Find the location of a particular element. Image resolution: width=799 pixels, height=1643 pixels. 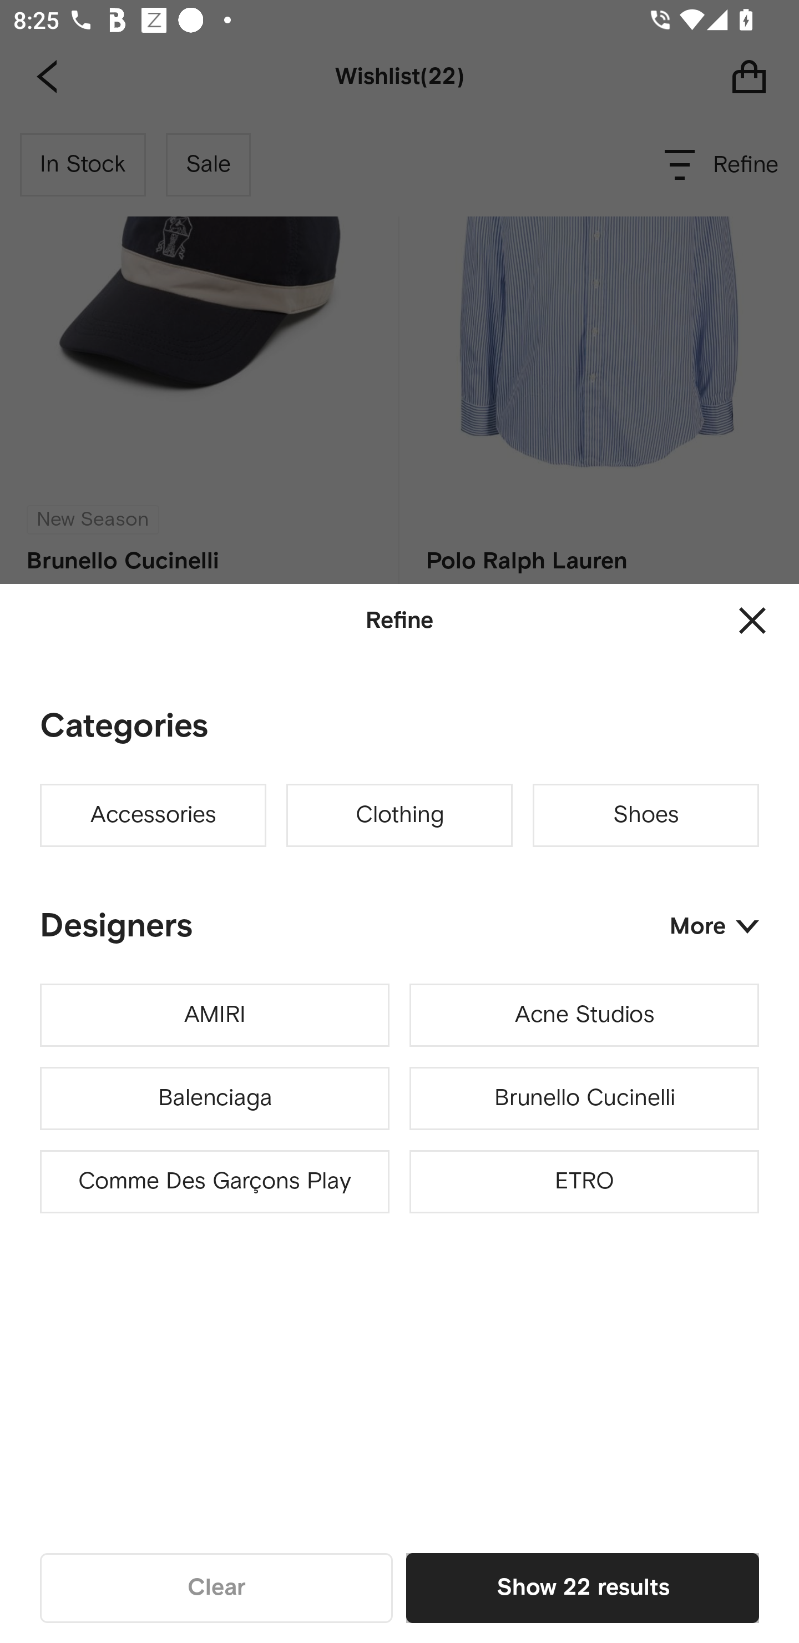

Brunello Cucinelli is located at coordinates (584, 1098).